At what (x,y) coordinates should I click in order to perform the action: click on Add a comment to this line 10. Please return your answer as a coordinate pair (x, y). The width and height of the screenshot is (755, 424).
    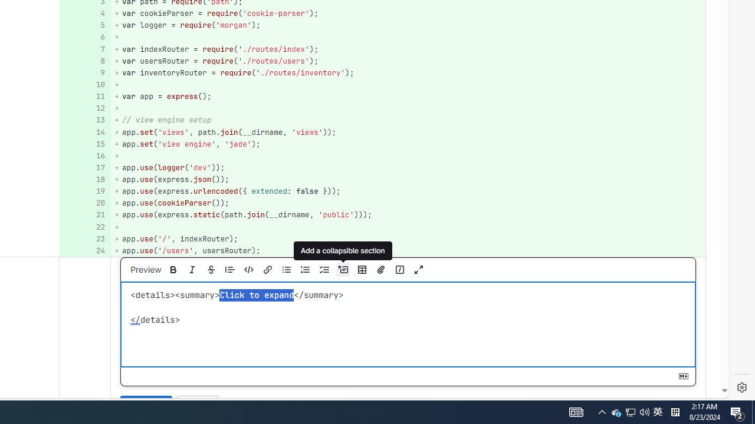
    Looking at the image, I should click on (85, 85).